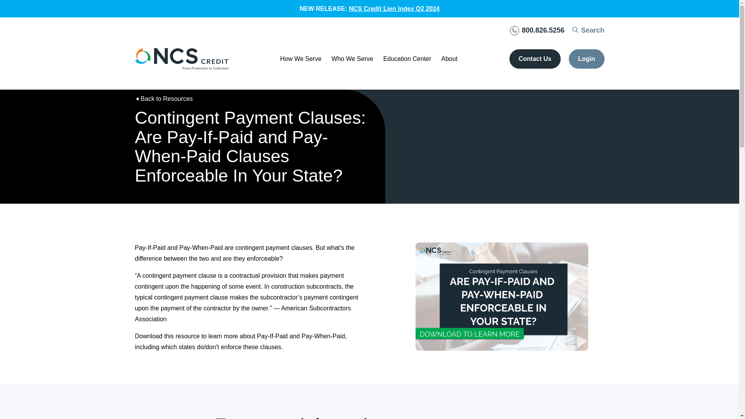 Image resolution: width=745 pixels, height=419 pixels. Describe the element at coordinates (394, 9) in the screenshot. I see `NCS Credit Lien Index Q2 2024` at that location.